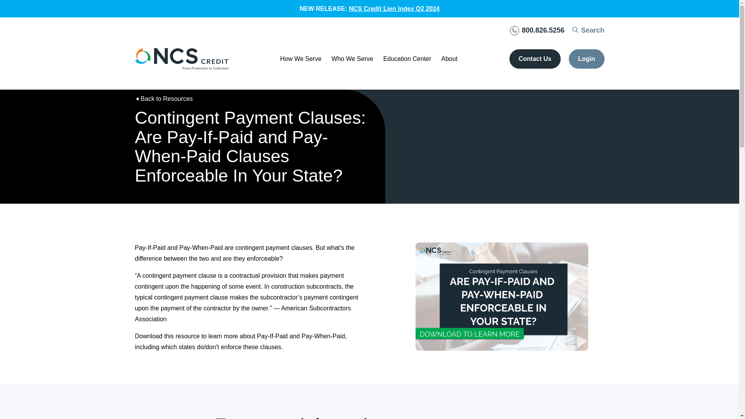 Image resolution: width=745 pixels, height=419 pixels. Describe the element at coordinates (394, 9) in the screenshot. I see `NCS Credit Lien Index Q2 2024` at that location.